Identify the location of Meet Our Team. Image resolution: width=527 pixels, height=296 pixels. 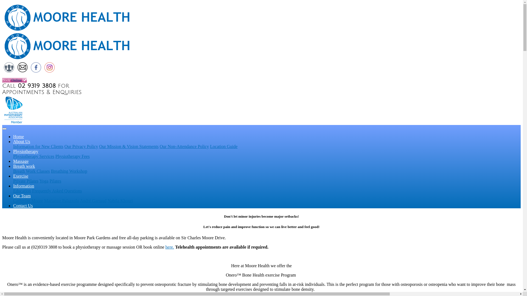
(9, 71).